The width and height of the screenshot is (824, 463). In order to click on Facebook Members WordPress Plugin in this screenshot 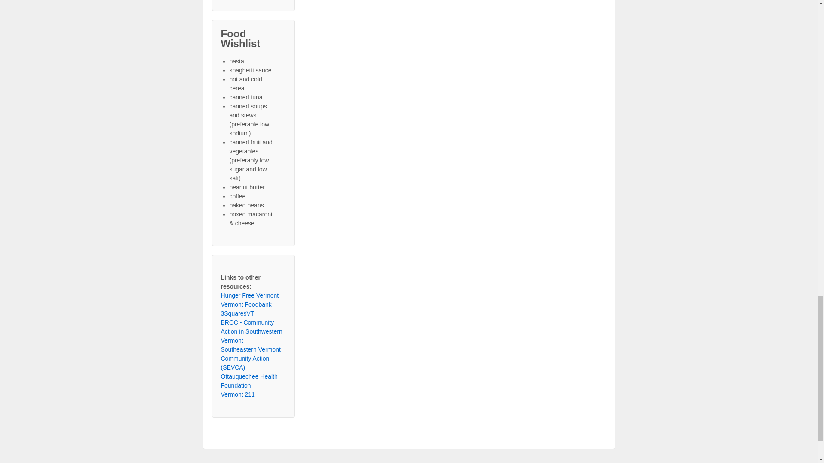, I will do `click(253, 1)`.